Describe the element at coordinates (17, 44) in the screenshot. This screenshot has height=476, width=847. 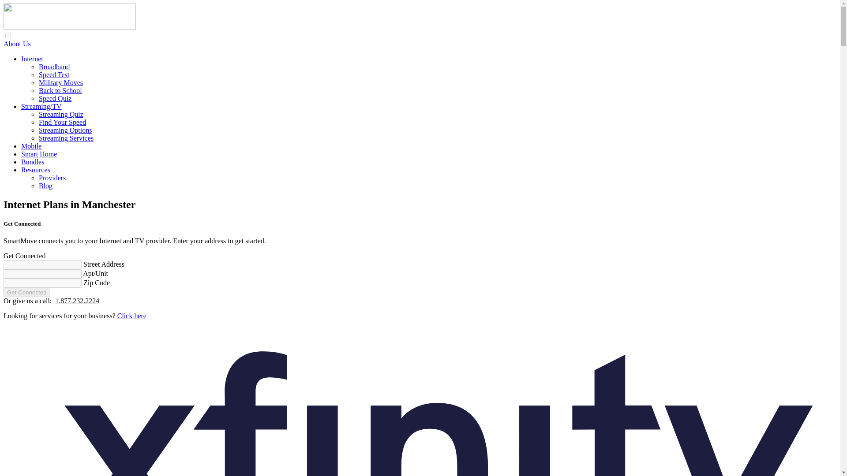
I see `About Us` at that location.